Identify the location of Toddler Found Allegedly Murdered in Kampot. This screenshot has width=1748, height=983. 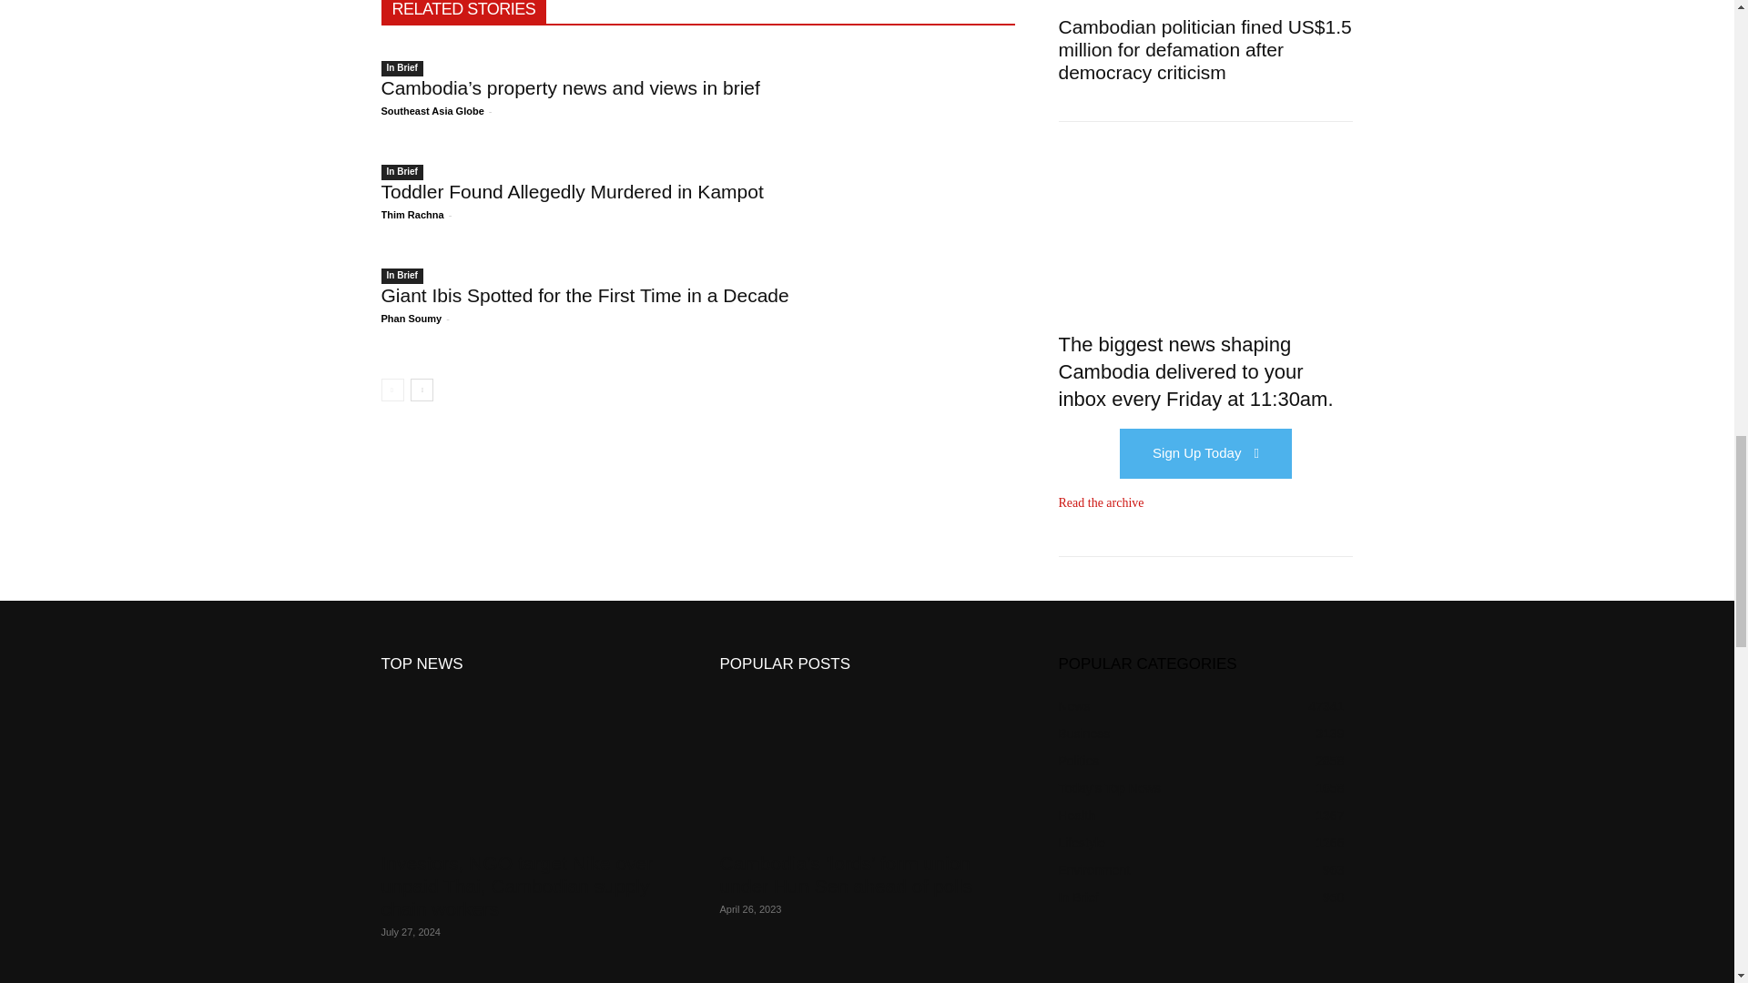
(572, 191).